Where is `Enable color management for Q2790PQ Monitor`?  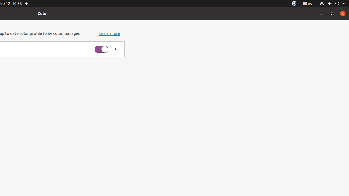 Enable color management for Q2790PQ Monitor is located at coordinates (101, 49).